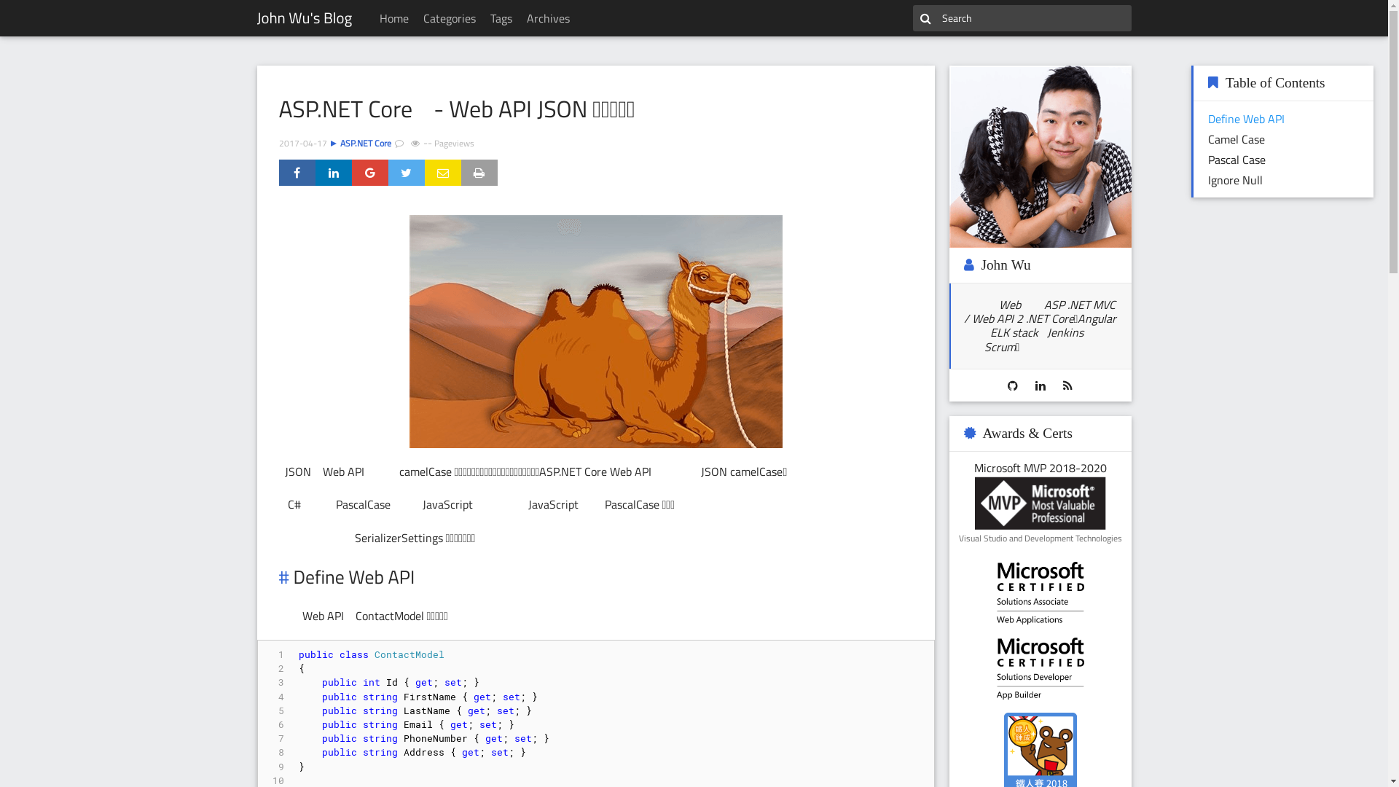  What do you see at coordinates (548, 18) in the screenshot?
I see `Archives` at bounding box center [548, 18].